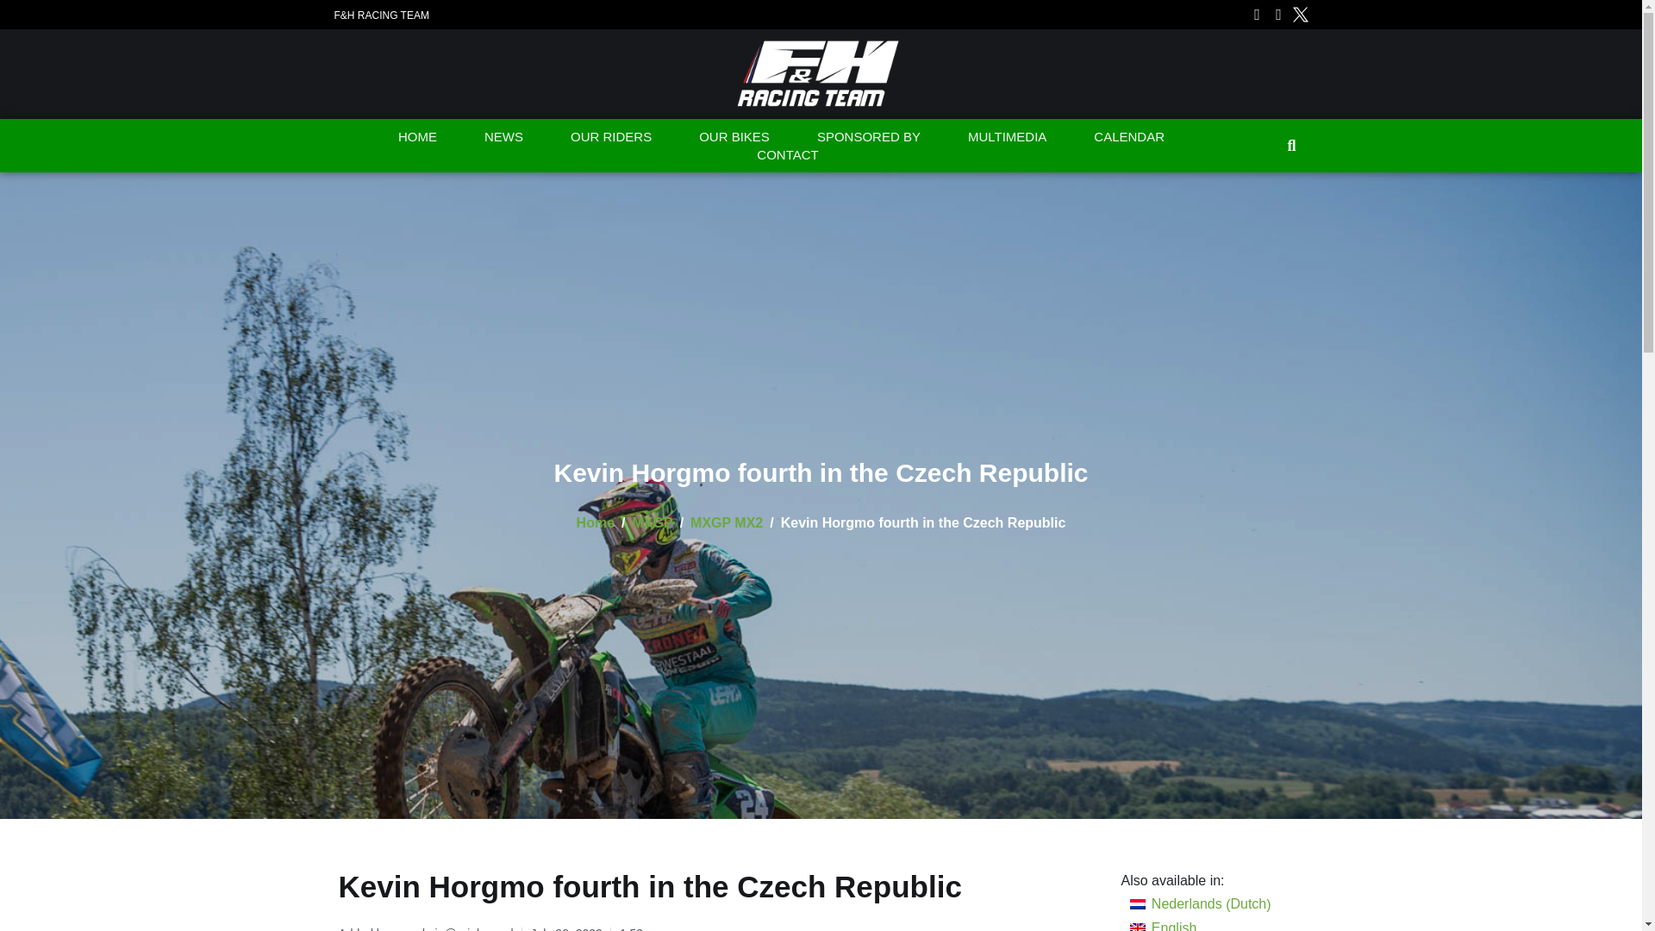 This screenshot has height=931, width=1655. I want to click on CALENDAR, so click(1129, 136).